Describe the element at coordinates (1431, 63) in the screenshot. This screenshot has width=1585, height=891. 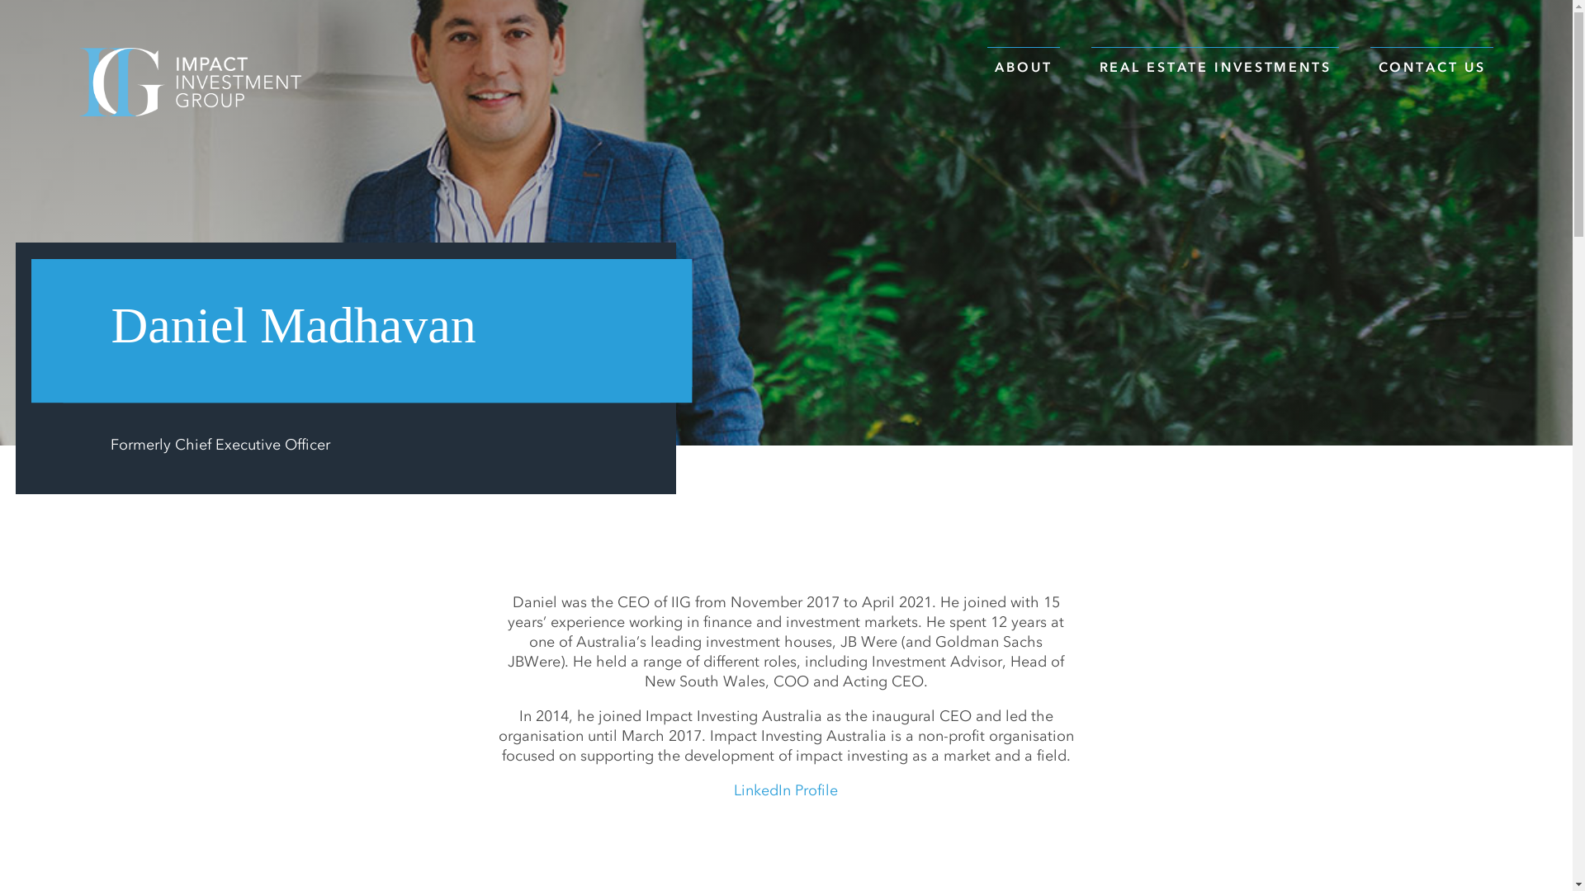
I see `CONTACT US` at that location.